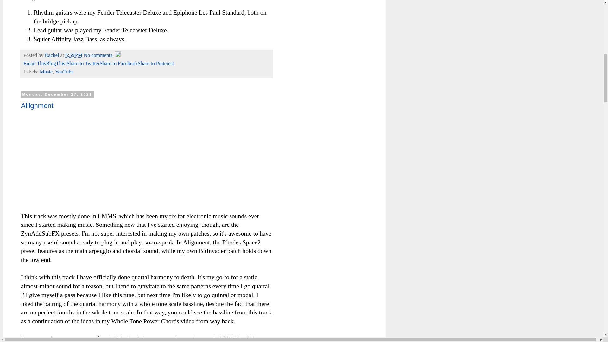 The height and width of the screenshot is (342, 608). Describe the element at coordinates (56, 63) in the screenshot. I see `BlogThis!` at that location.